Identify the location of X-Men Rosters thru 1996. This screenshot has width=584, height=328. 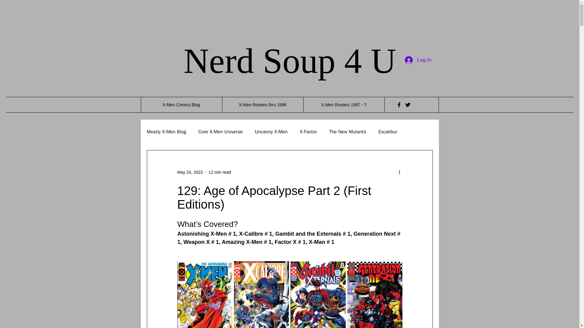
(262, 104).